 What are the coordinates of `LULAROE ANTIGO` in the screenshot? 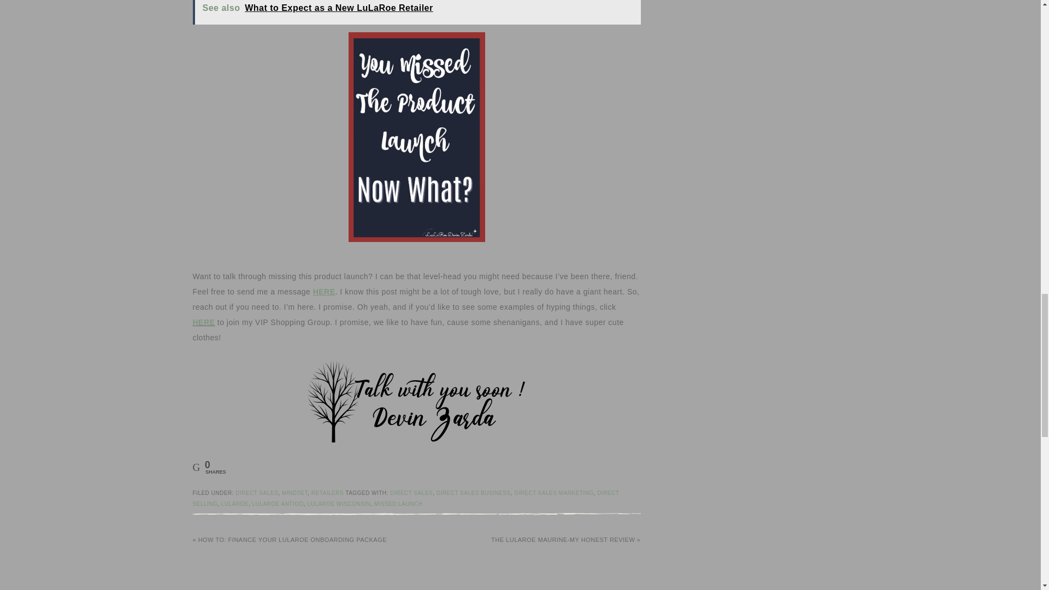 It's located at (278, 504).